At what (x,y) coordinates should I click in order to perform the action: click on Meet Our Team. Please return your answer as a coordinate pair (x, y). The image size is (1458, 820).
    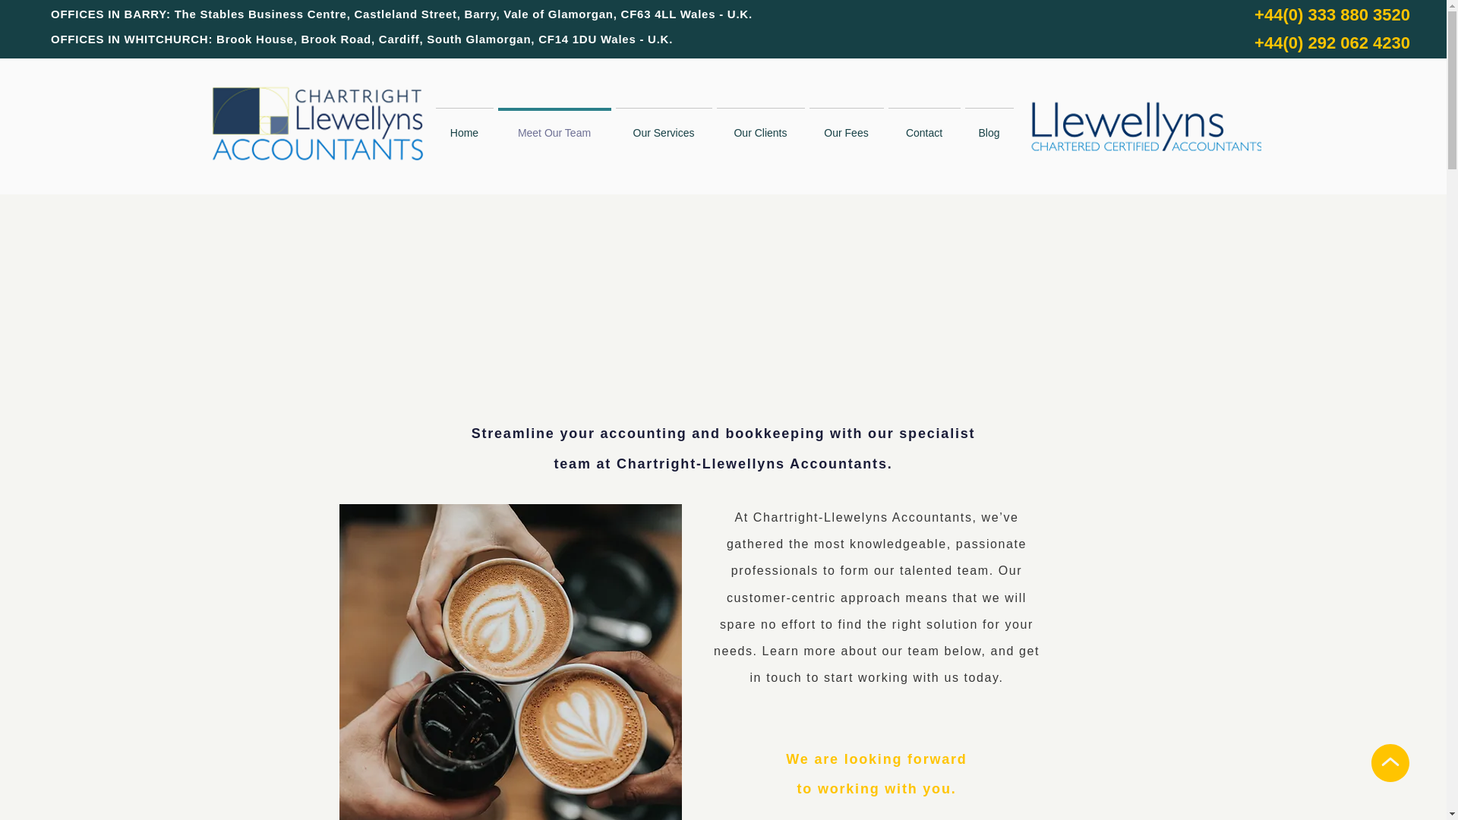
    Looking at the image, I should click on (554, 126).